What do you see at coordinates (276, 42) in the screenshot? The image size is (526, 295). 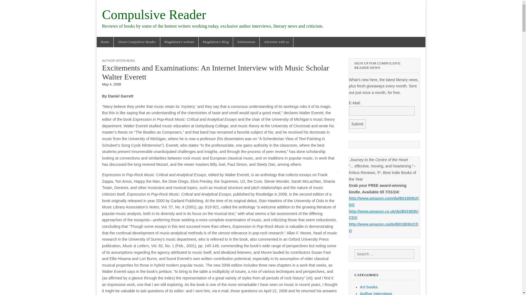 I see `Advertise with us` at bounding box center [276, 42].